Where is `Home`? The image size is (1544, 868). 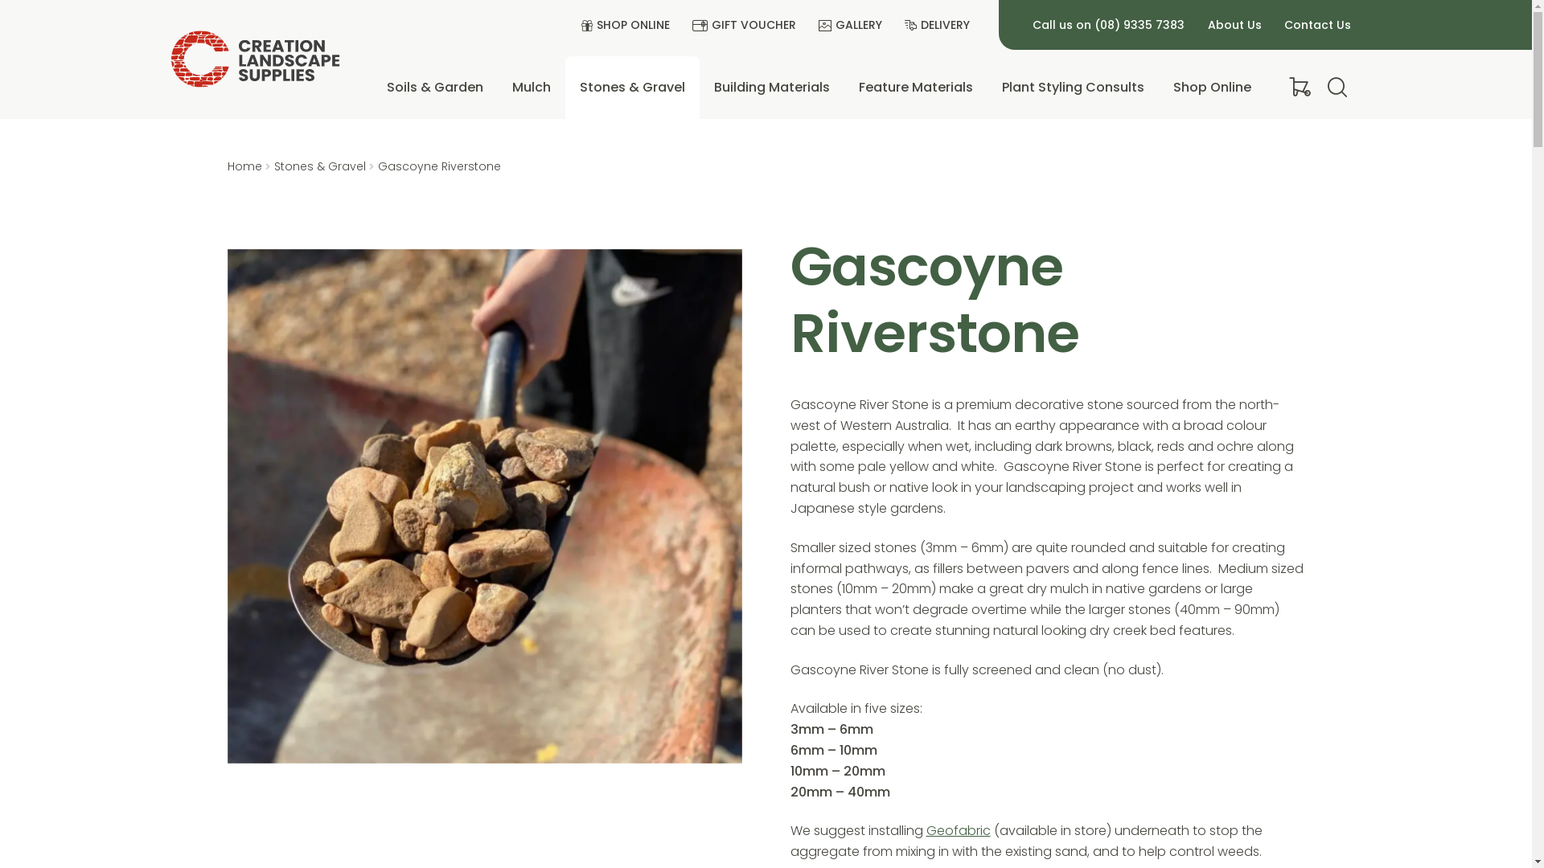
Home is located at coordinates (244, 166).